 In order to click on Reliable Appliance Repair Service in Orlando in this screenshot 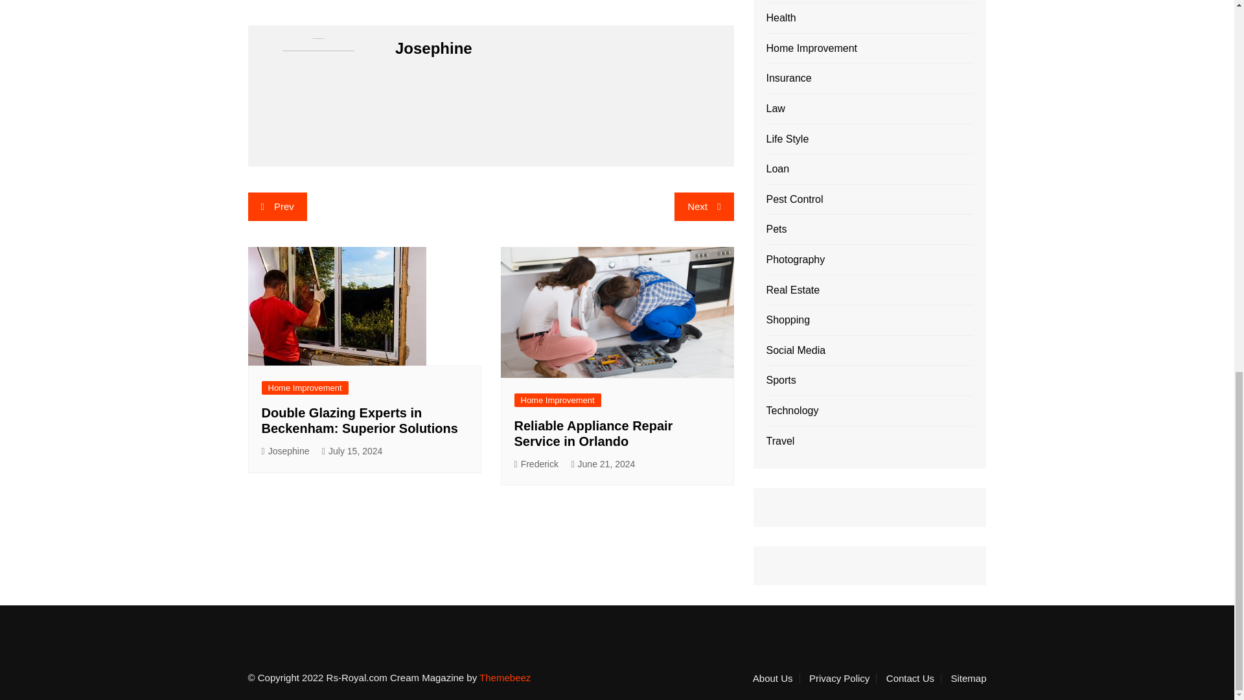, I will do `click(593, 433)`.